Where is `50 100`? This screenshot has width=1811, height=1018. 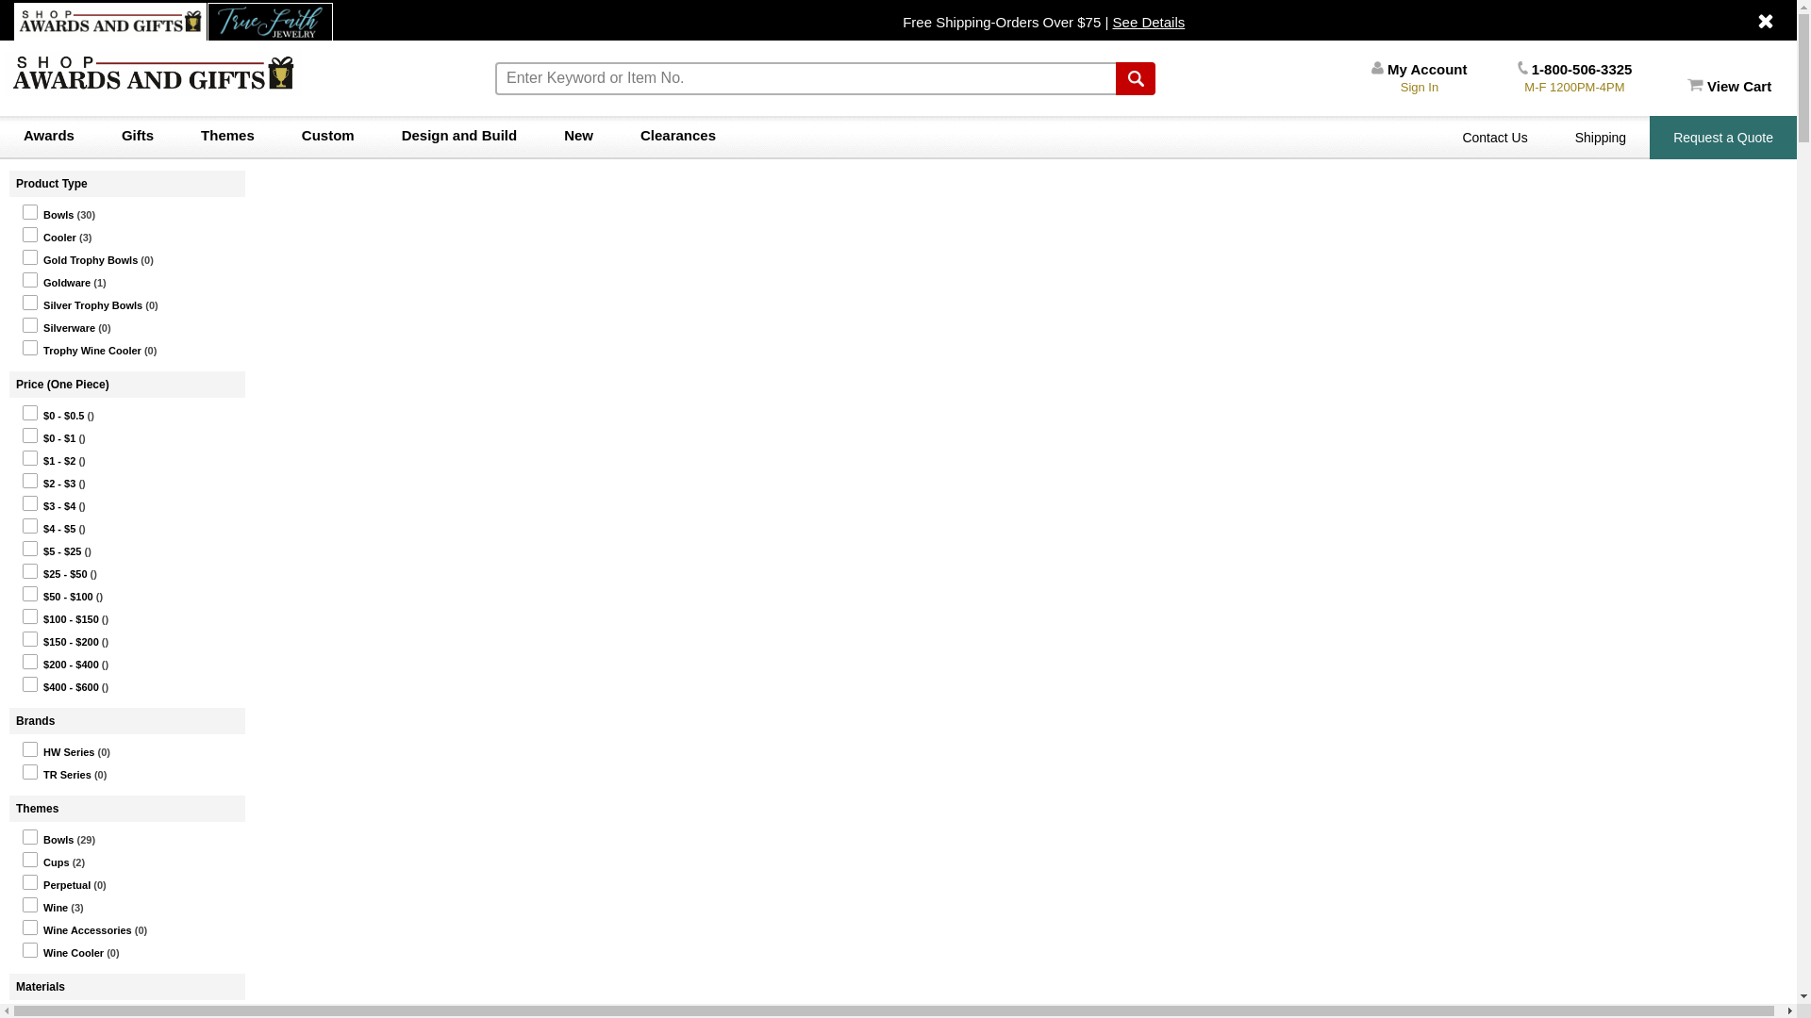 50 100 is located at coordinates (28, 594).